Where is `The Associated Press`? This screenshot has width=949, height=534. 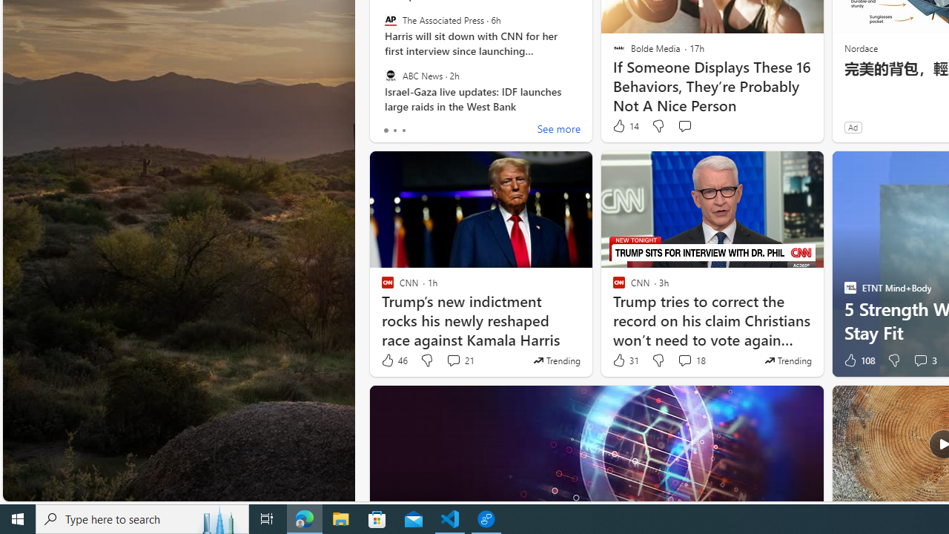
The Associated Press is located at coordinates (390, 20).